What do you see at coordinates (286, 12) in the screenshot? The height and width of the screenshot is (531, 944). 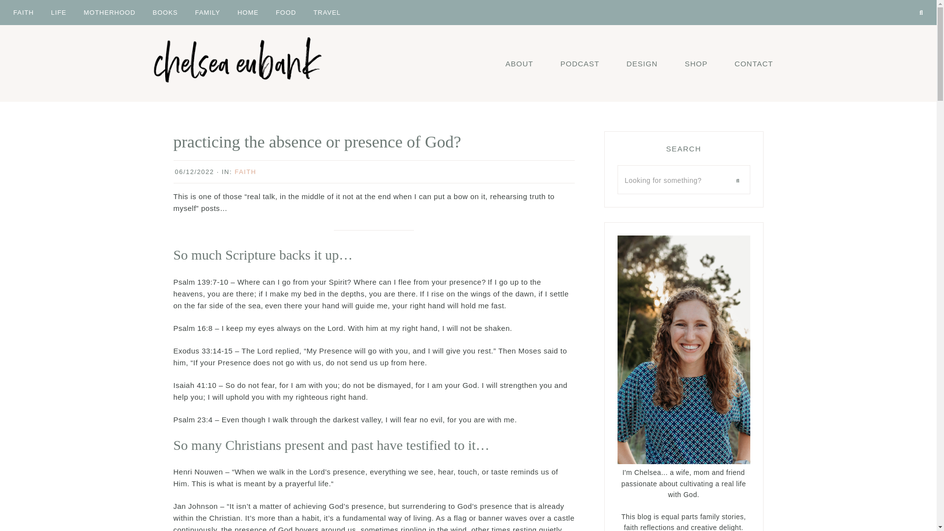 I see `FOOD` at bounding box center [286, 12].